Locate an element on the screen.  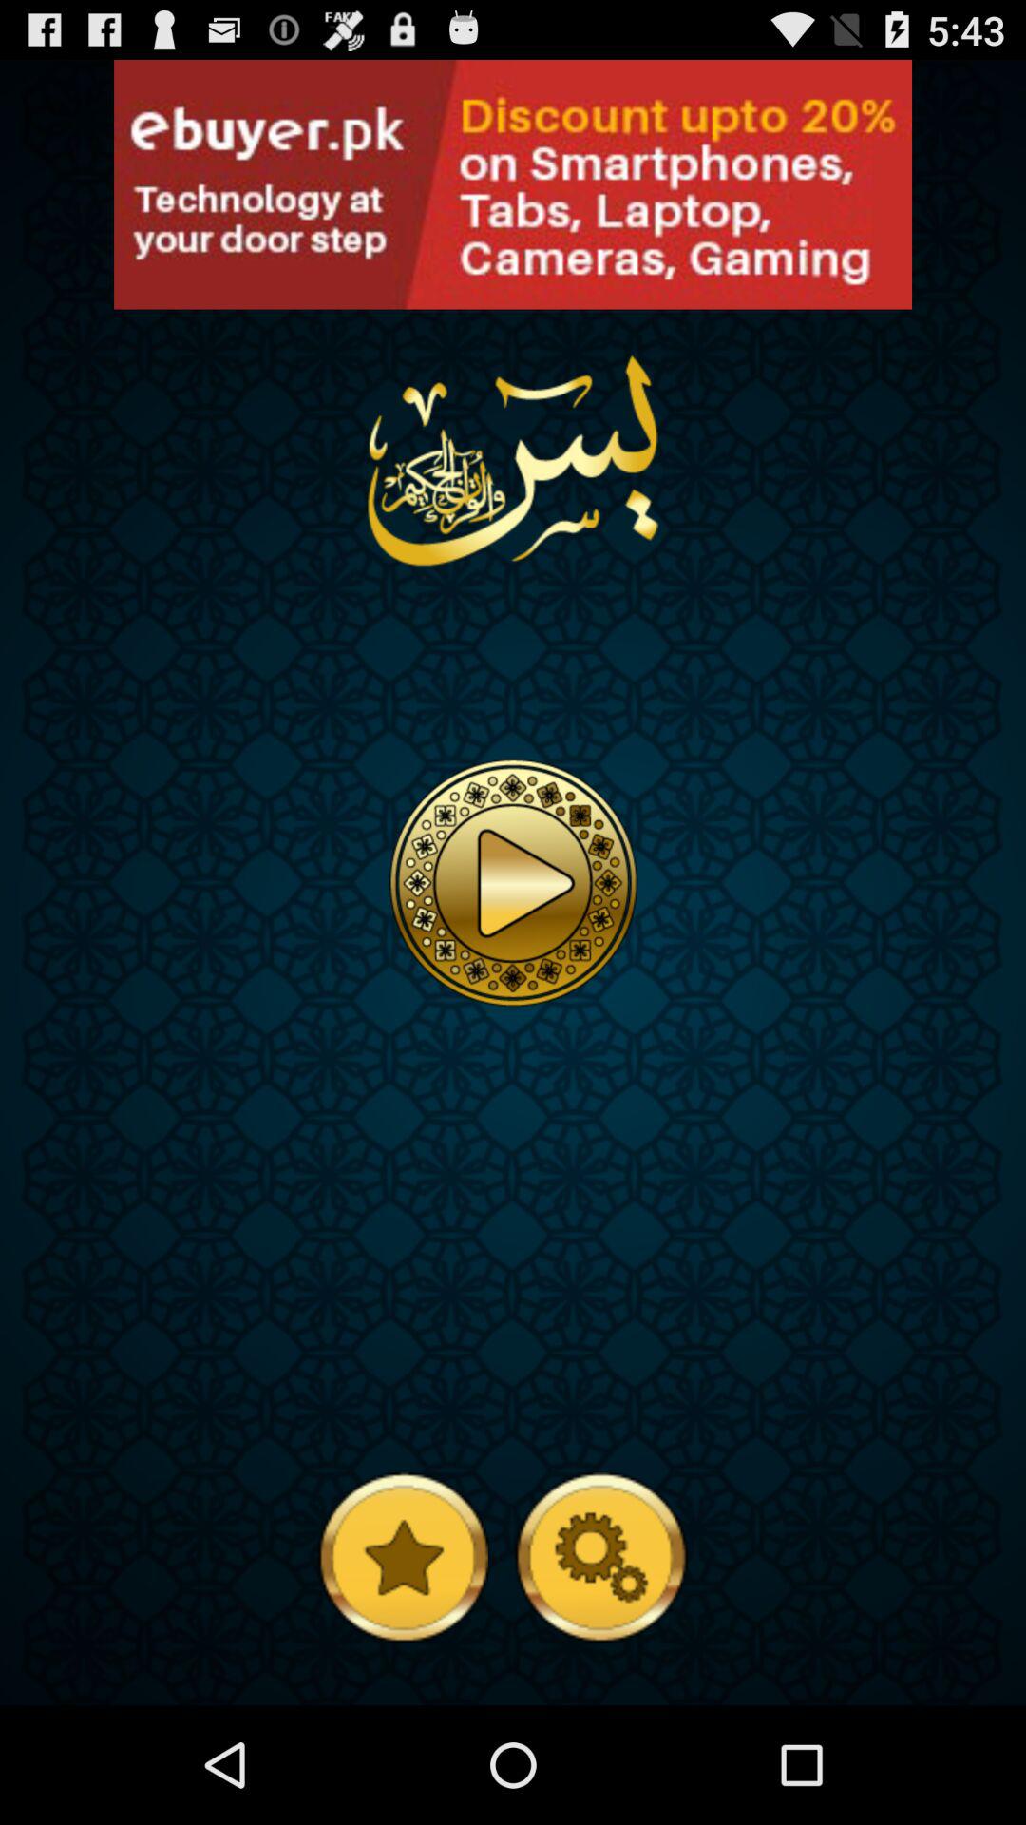
open advertisement is located at coordinates (133, 290).